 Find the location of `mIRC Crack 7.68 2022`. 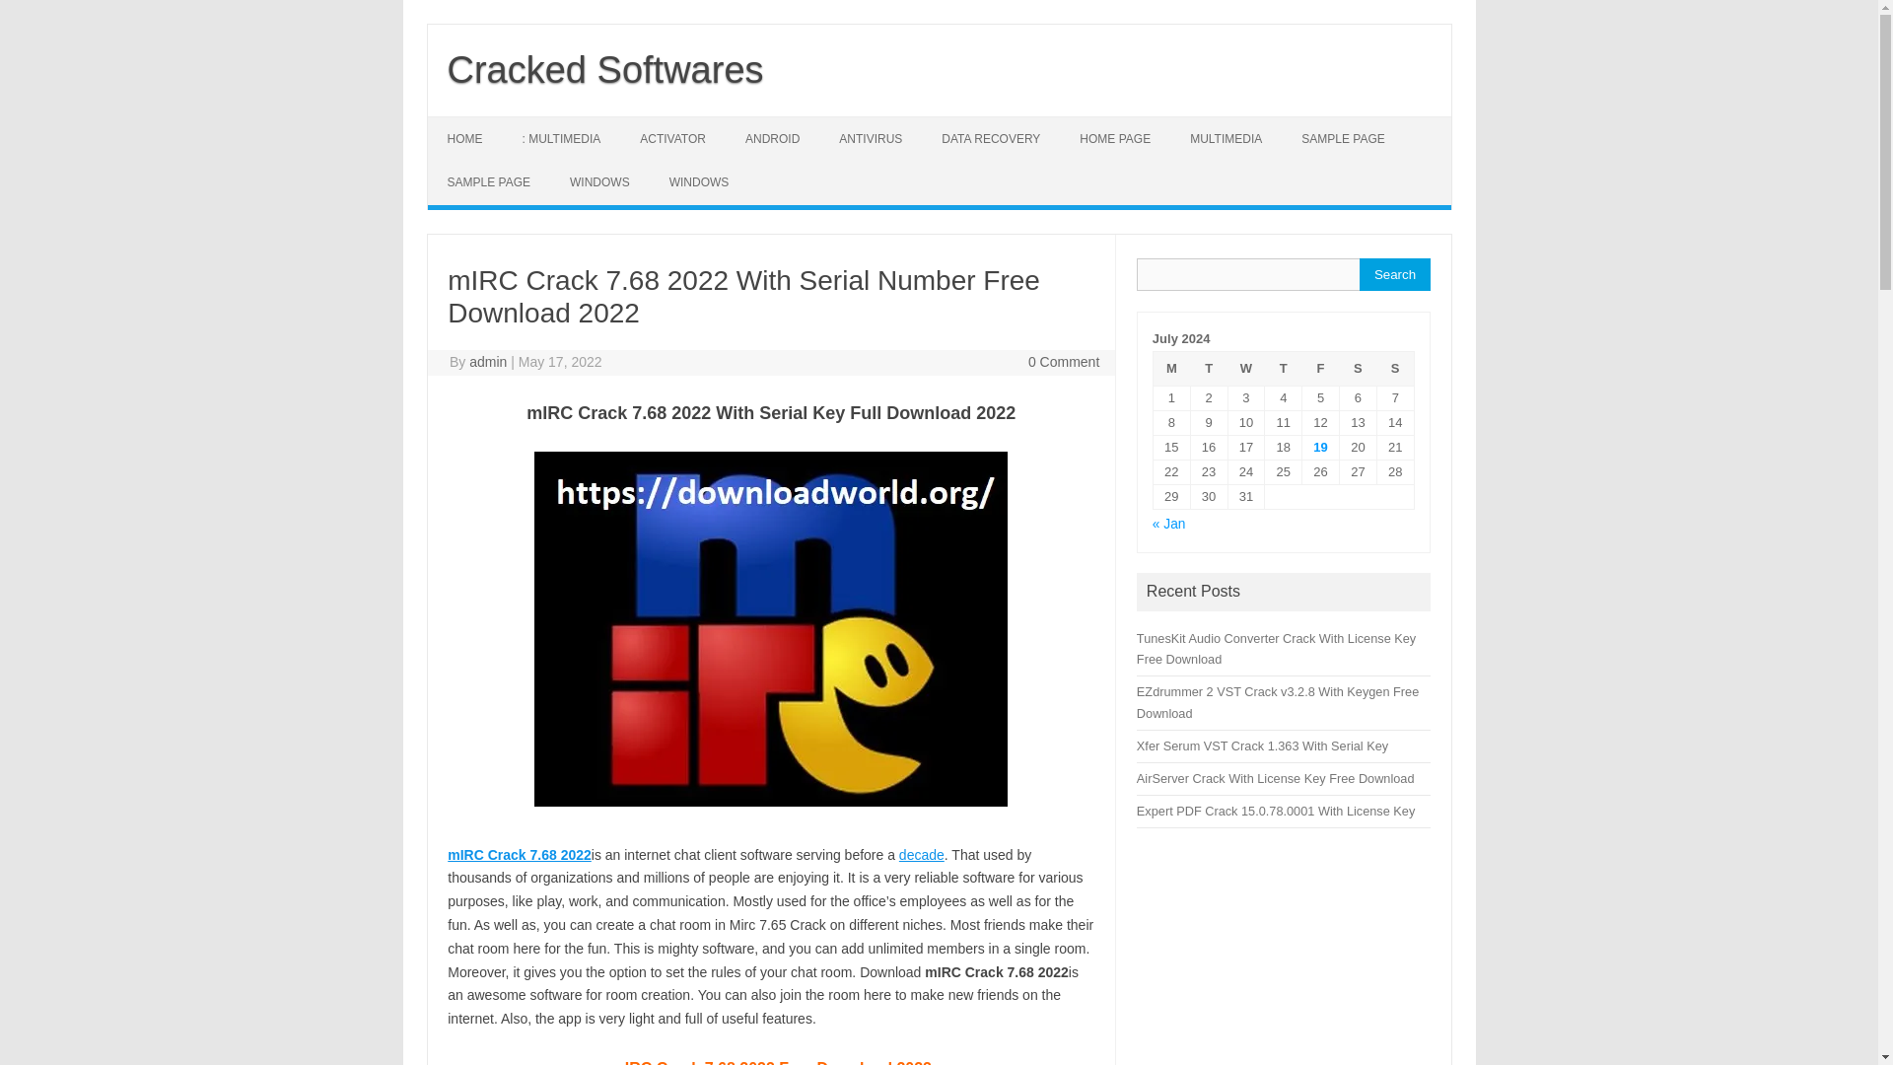

mIRC Crack 7.68 2022 is located at coordinates (519, 854).